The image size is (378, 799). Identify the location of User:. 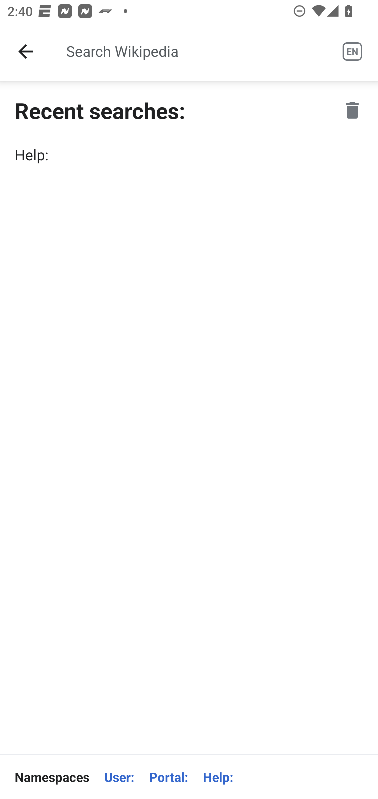
(119, 777).